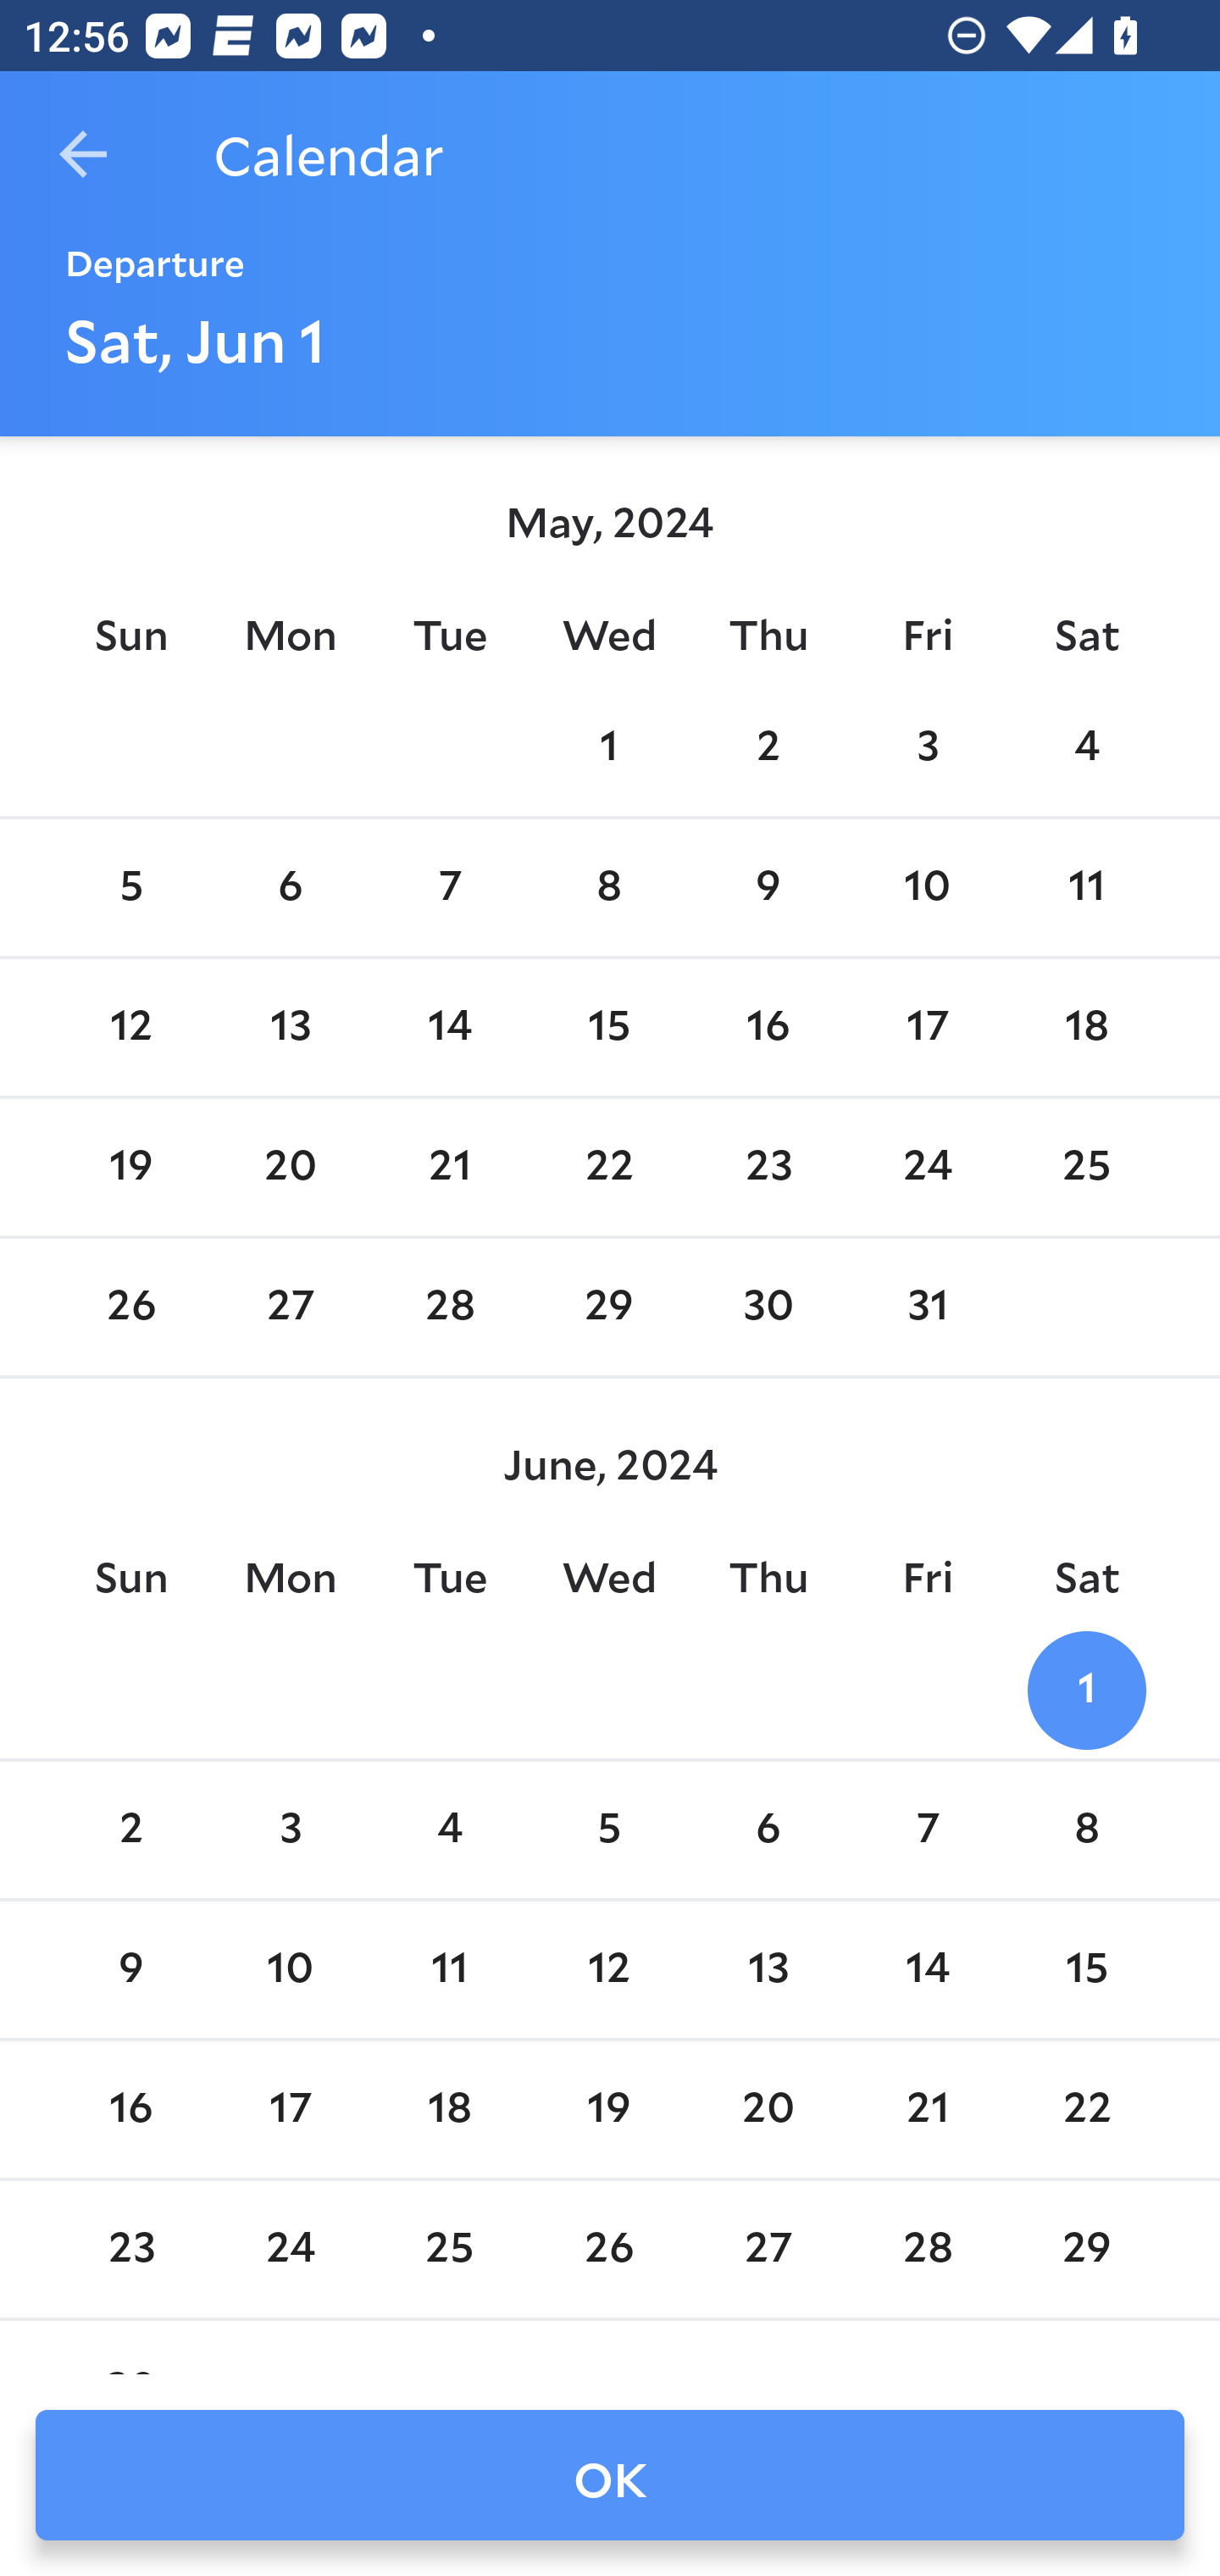 The height and width of the screenshot is (2576, 1220). I want to click on 21, so click(449, 1167).